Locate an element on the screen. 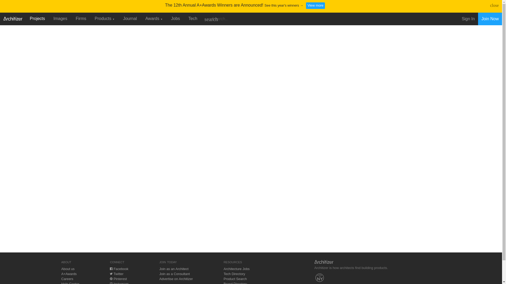 Image resolution: width=506 pixels, height=284 pixels. Firms is located at coordinates (81, 18).